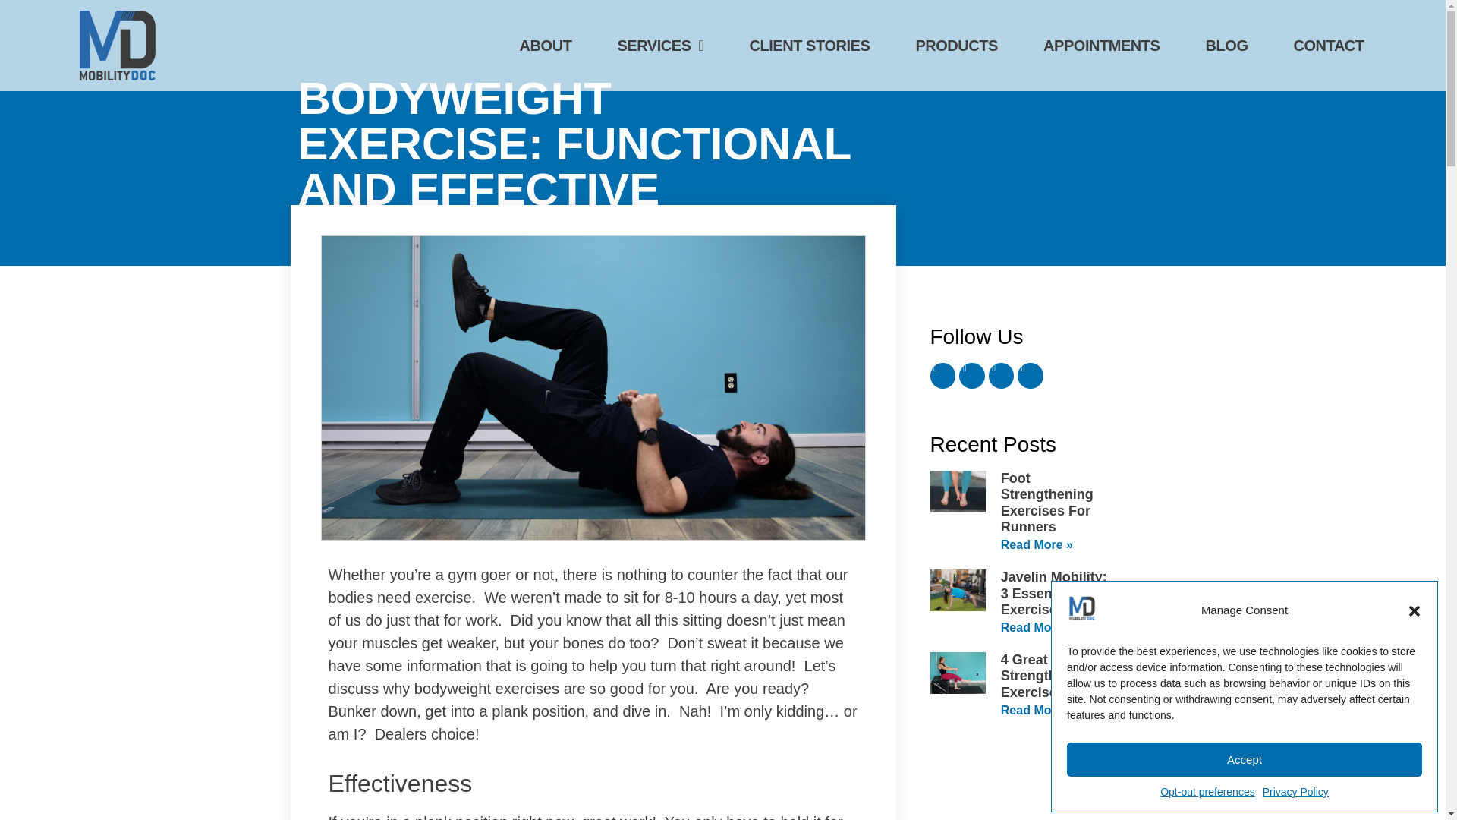  I want to click on CLIENT STORIES, so click(809, 17).